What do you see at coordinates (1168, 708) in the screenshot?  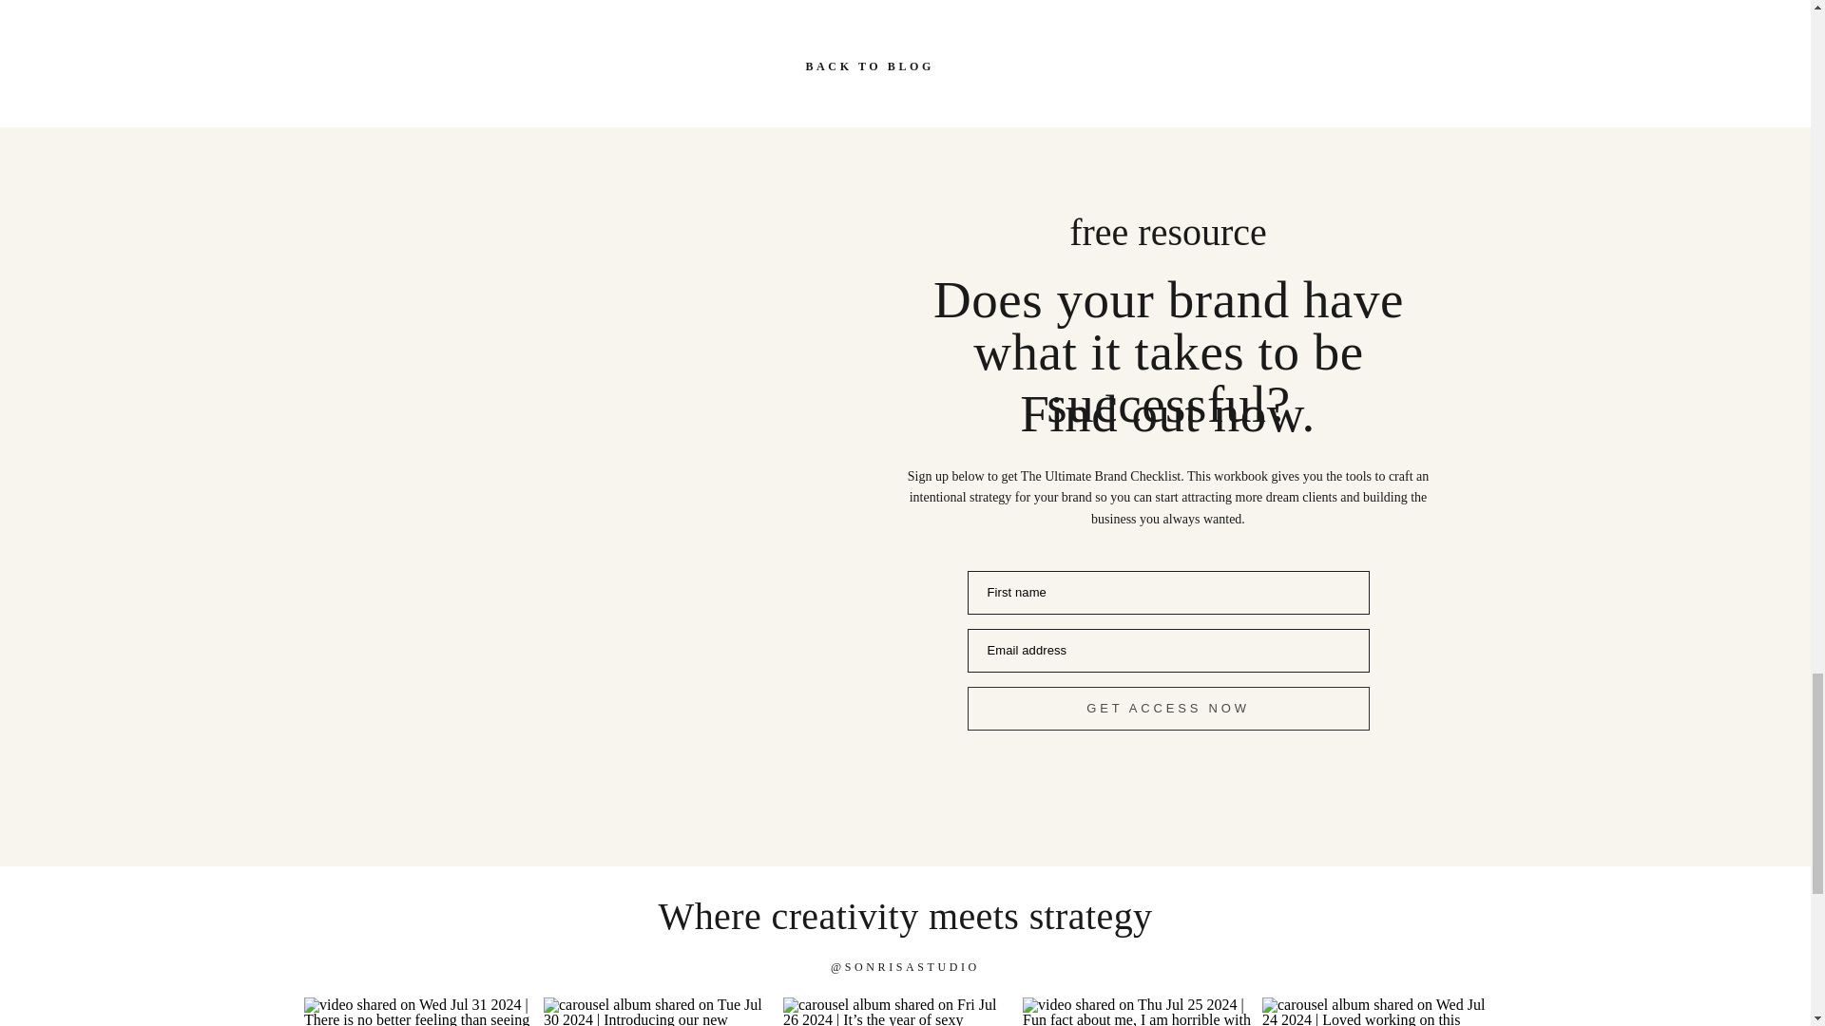 I see `GET ACCESS NOW` at bounding box center [1168, 708].